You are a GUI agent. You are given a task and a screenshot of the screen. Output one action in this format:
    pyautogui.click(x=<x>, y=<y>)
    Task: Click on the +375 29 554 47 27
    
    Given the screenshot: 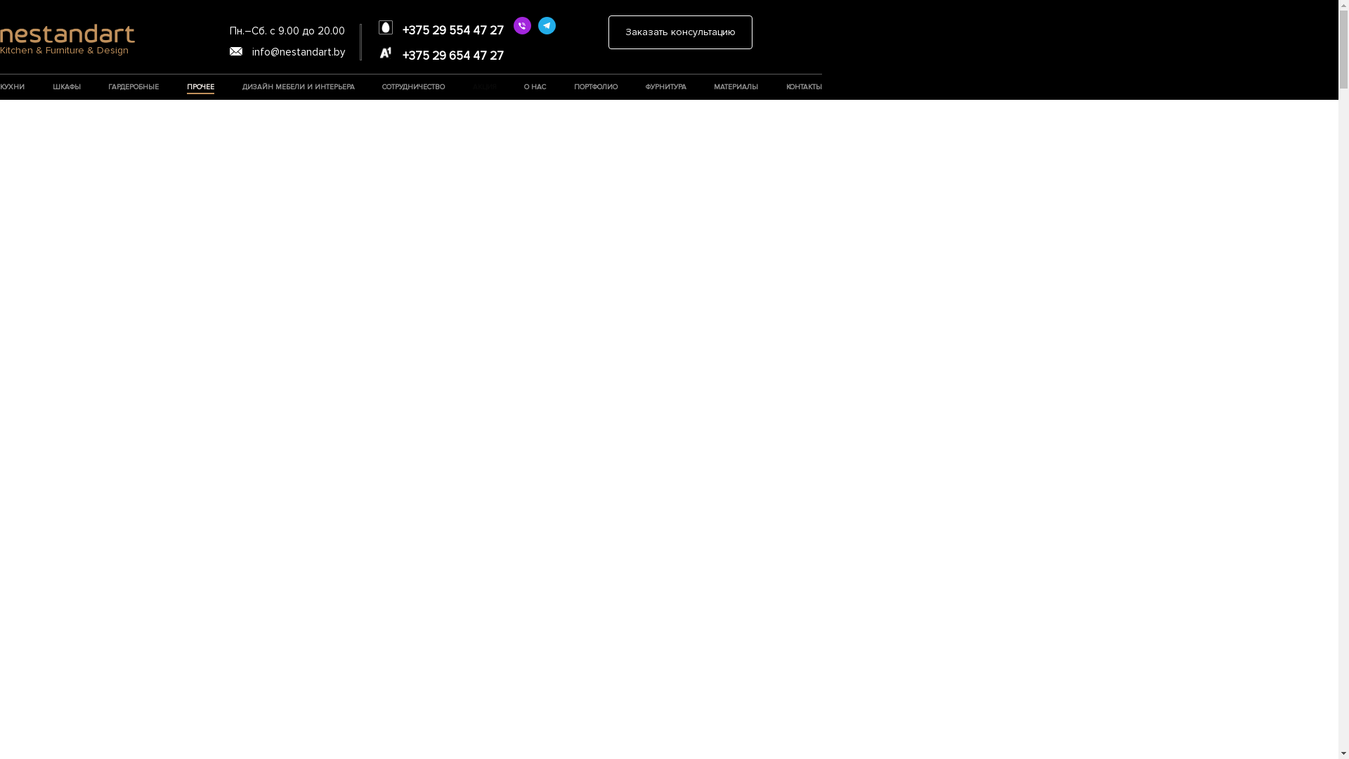 What is the action you would take?
    pyautogui.click(x=441, y=30)
    